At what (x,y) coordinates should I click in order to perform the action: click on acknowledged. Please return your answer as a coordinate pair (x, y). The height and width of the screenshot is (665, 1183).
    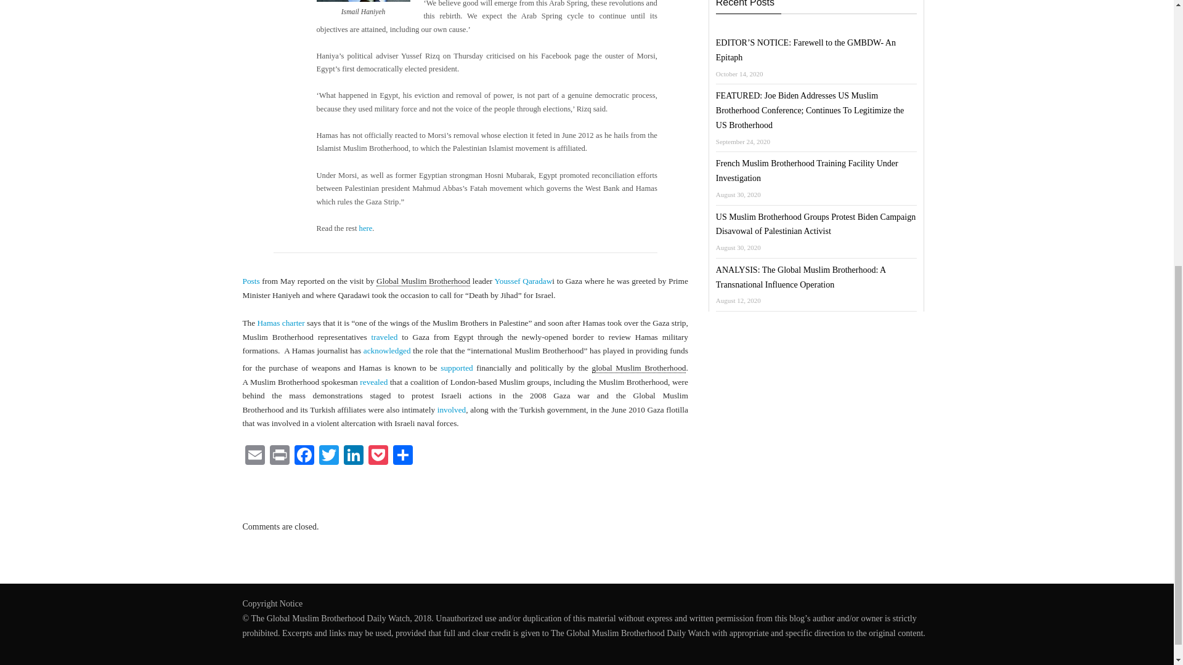
    Looking at the image, I should click on (387, 350).